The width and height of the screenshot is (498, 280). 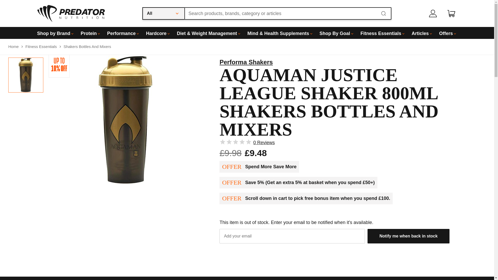 I want to click on Aquaman Justice League Shaker 800ml, so click(x=25, y=75).